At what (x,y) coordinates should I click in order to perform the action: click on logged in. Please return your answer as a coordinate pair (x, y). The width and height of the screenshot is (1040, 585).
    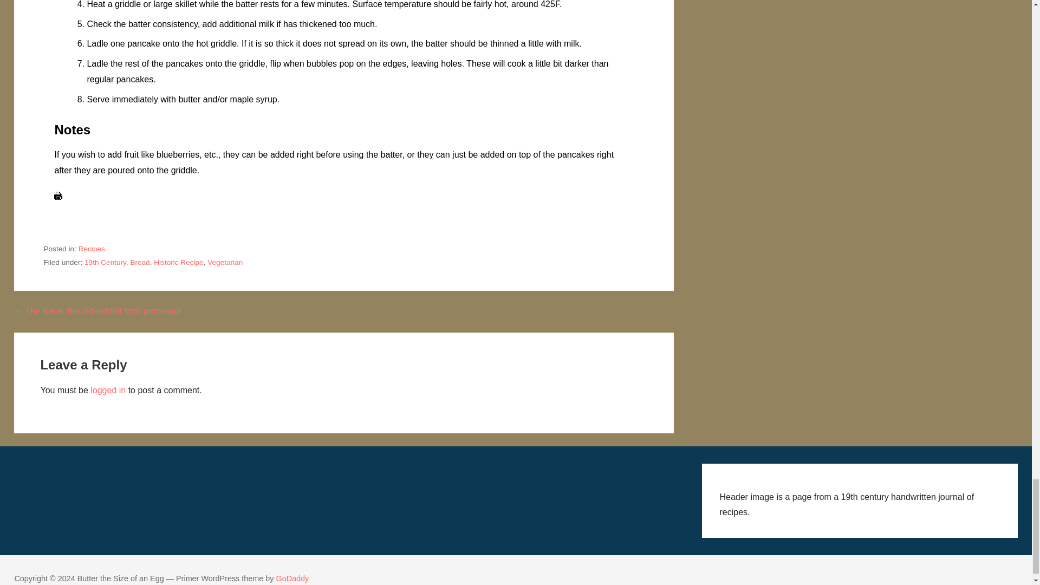
    Looking at the image, I should click on (108, 390).